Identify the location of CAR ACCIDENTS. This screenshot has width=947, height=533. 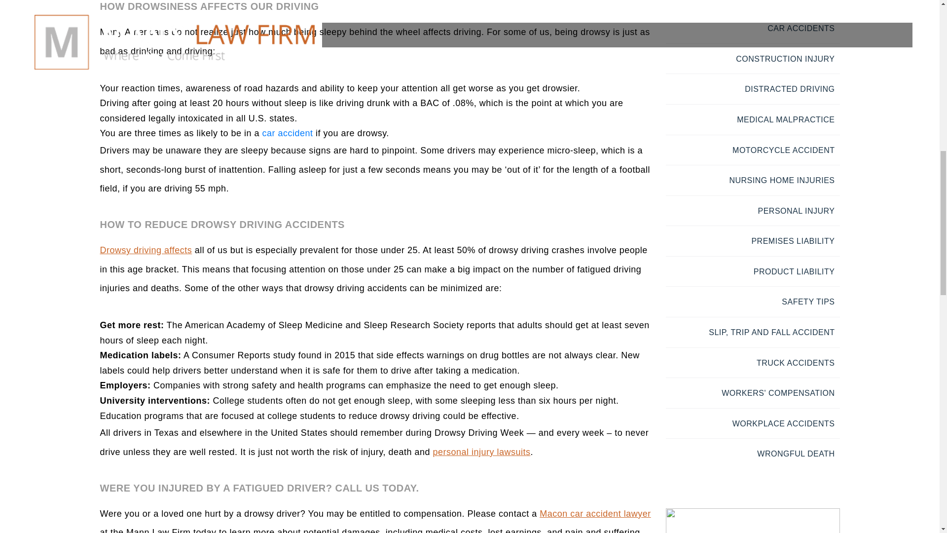
(801, 28).